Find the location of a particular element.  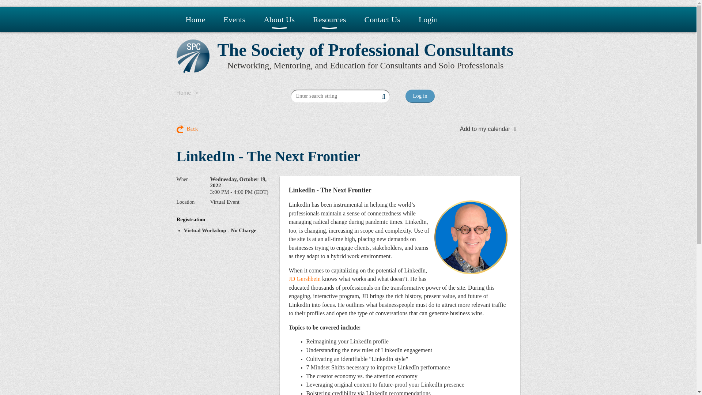

Events is located at coordinates (234, 20).